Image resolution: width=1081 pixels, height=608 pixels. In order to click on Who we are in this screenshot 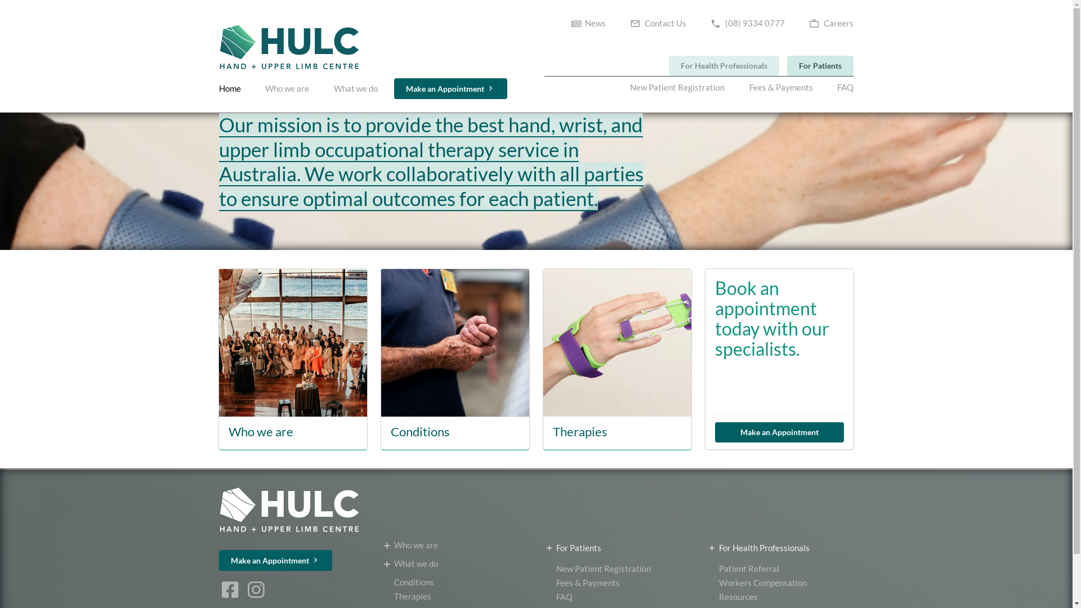, I will do `click(287, 89)`.